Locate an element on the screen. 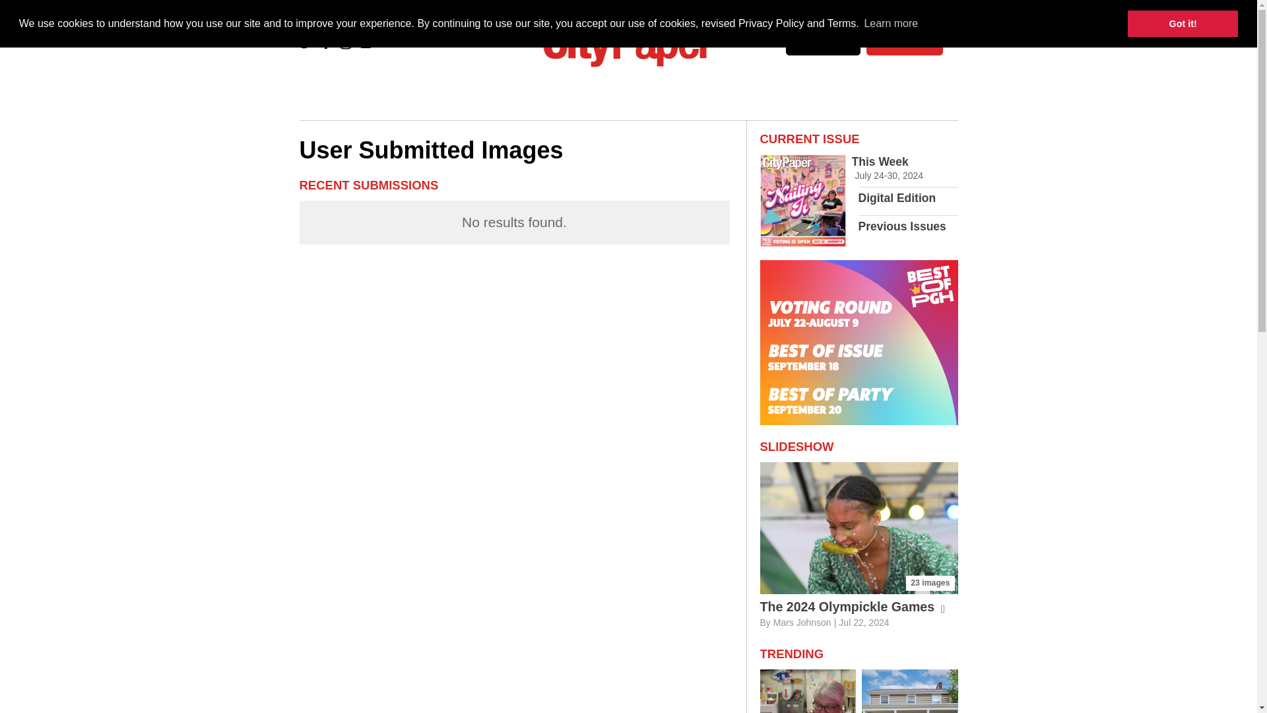 The image size is (1267, 713). Previous Issues is located at coordinates (903, 226).